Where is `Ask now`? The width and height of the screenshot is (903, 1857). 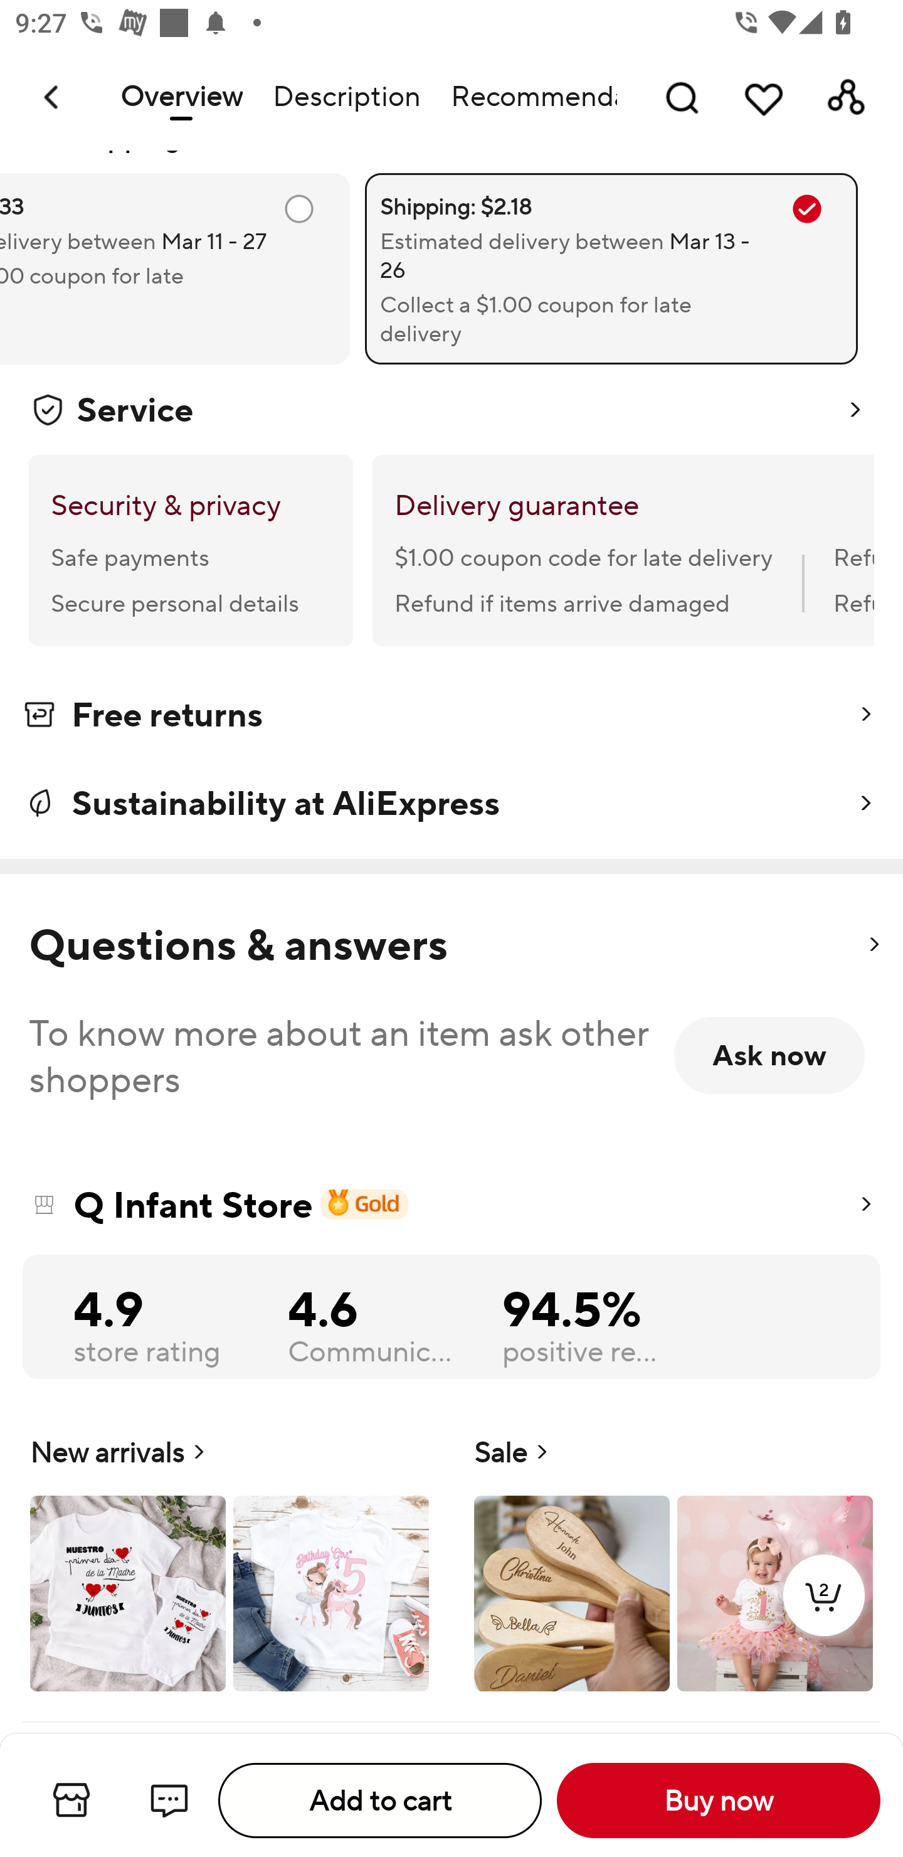
Ask now is located at coordinates (769, 1055).